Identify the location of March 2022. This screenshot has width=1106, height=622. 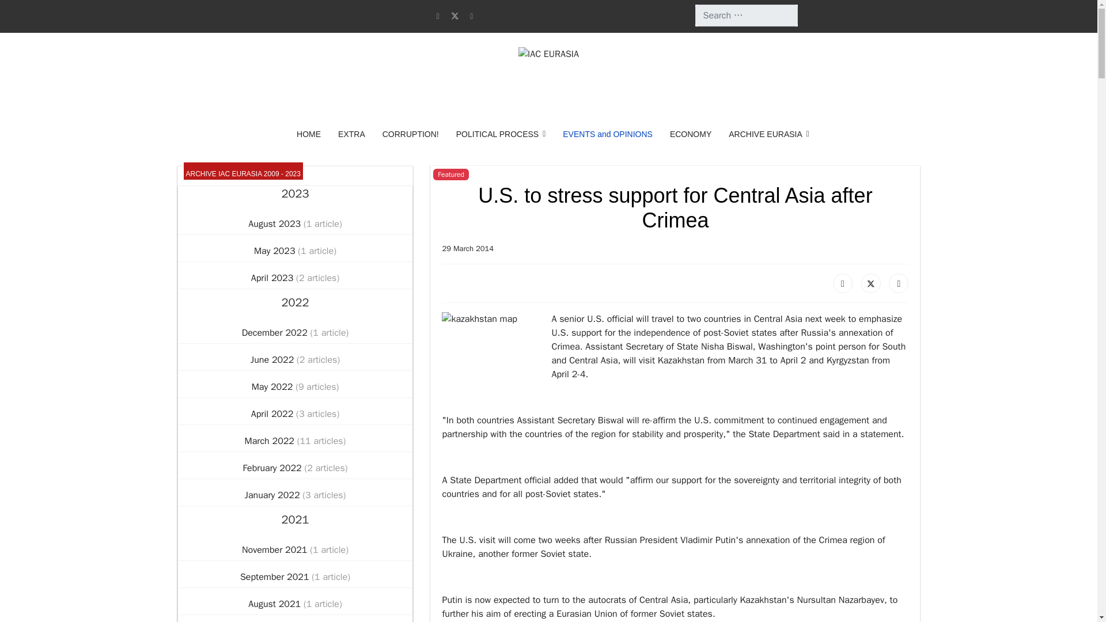
(271, 441).